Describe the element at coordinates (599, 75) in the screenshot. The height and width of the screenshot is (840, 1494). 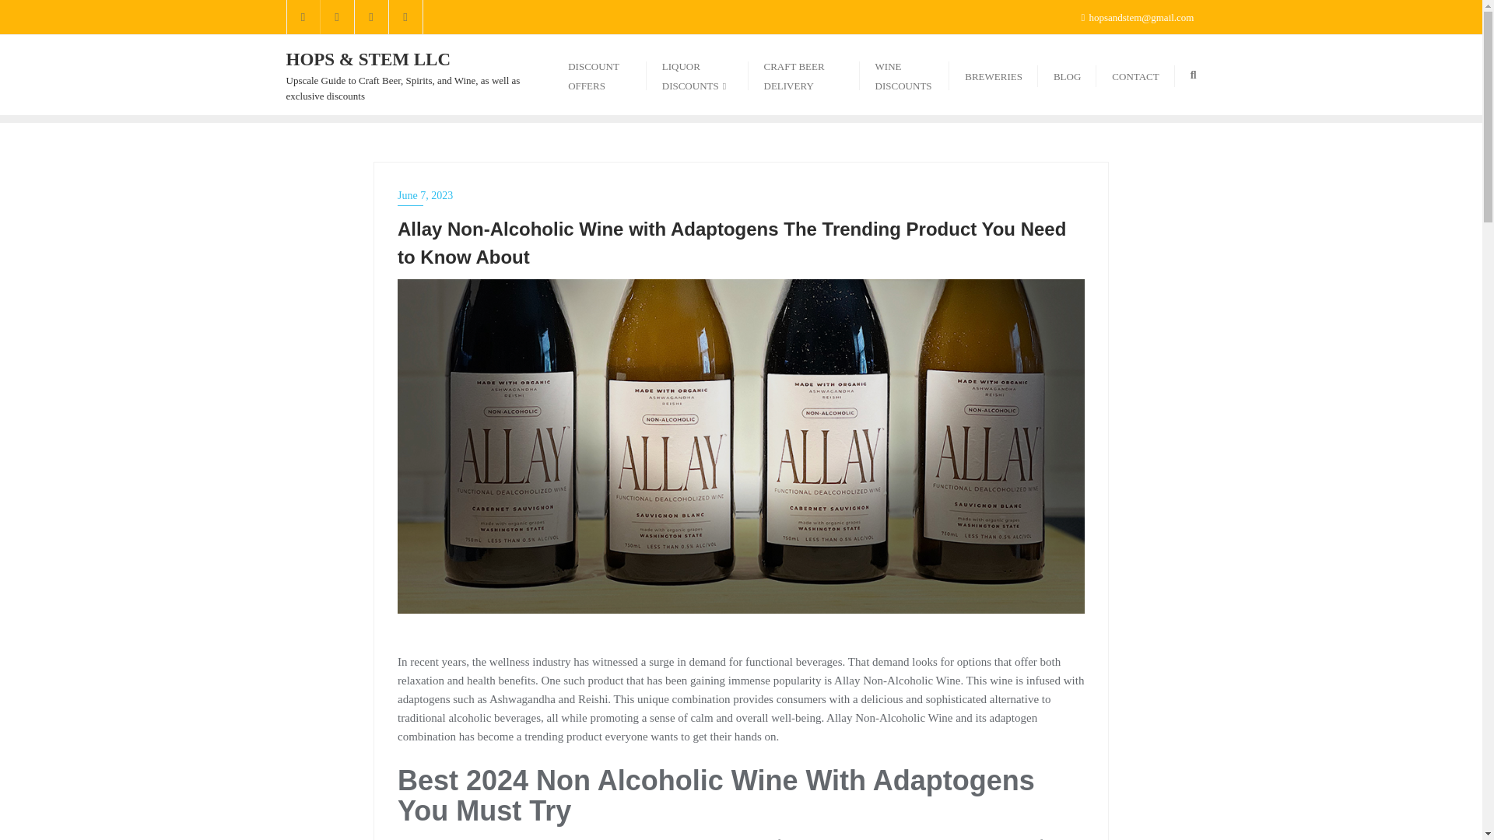
I see `DISCOUNT OFFERS` at that location.